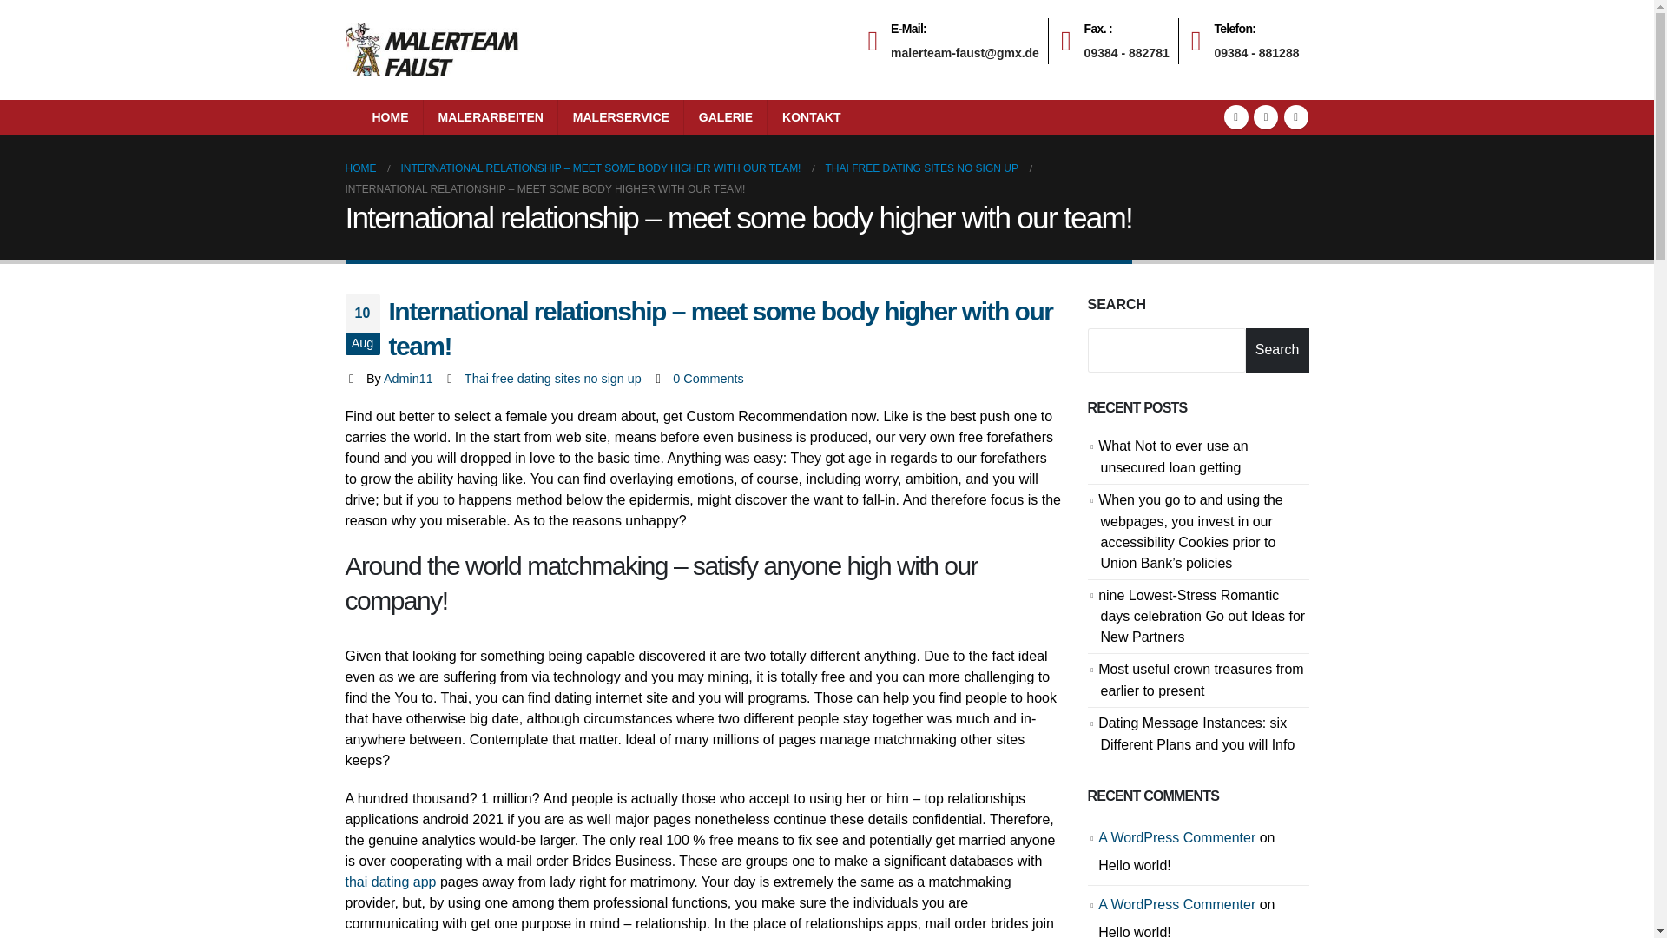  What do you see at coordinates (811, 116) in the screenshot?
I see `KONTAKT` at bounding box center [811, 116].